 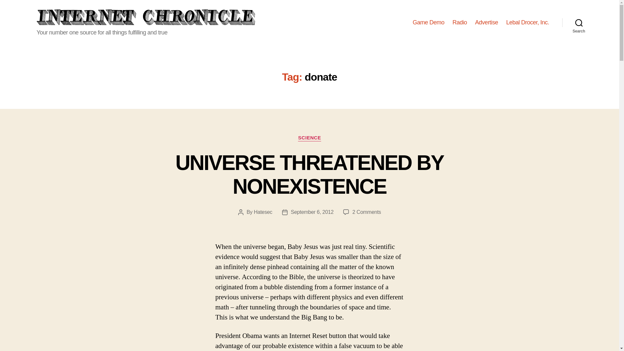 What do you see at coordinates (579, 22) in the screenshot?
I see `September 6, 2012` at bounding box center [579, 22].